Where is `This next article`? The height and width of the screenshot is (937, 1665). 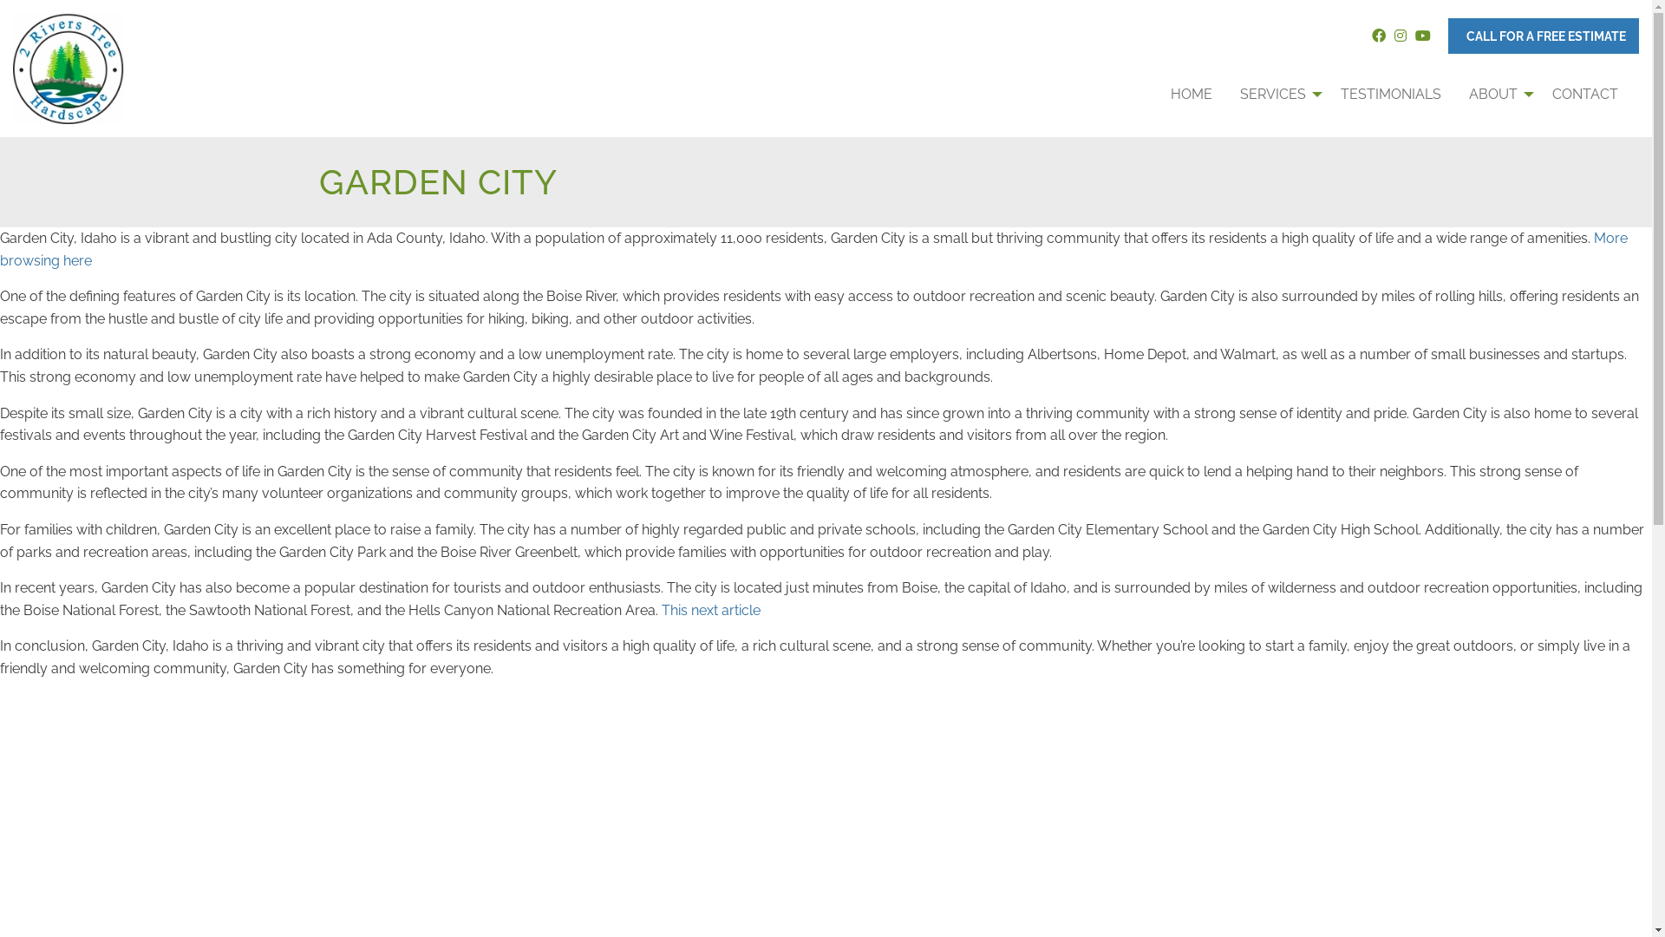 This next article is located at coordinates (711, 611).